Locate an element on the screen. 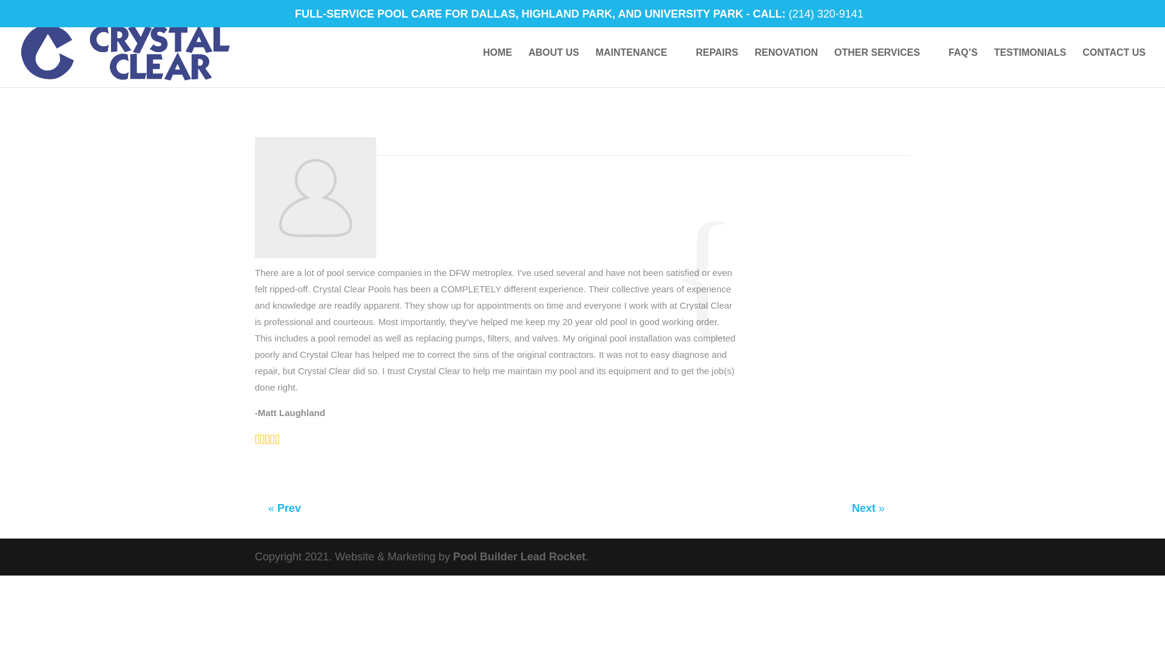  Pool Builder Lead Rocket is located at coordinates (519, 557).